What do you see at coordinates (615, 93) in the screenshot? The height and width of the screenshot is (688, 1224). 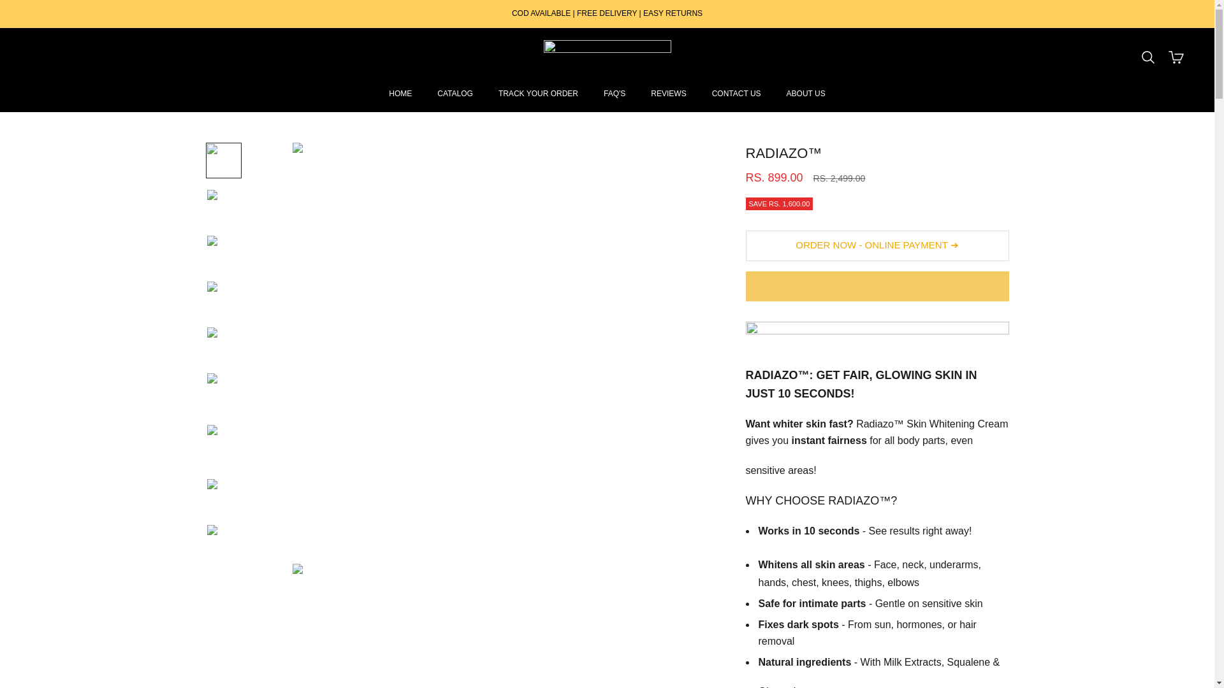 I see `FAQ'S` at bounding box center [615, 93].